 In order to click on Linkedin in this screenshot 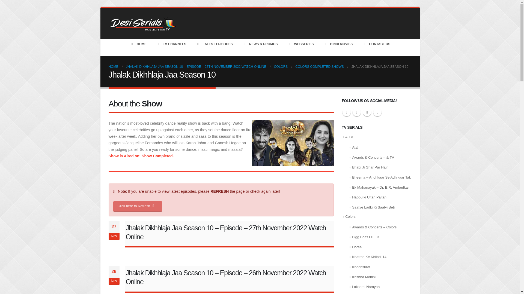, I will do `click(377, 112)`.